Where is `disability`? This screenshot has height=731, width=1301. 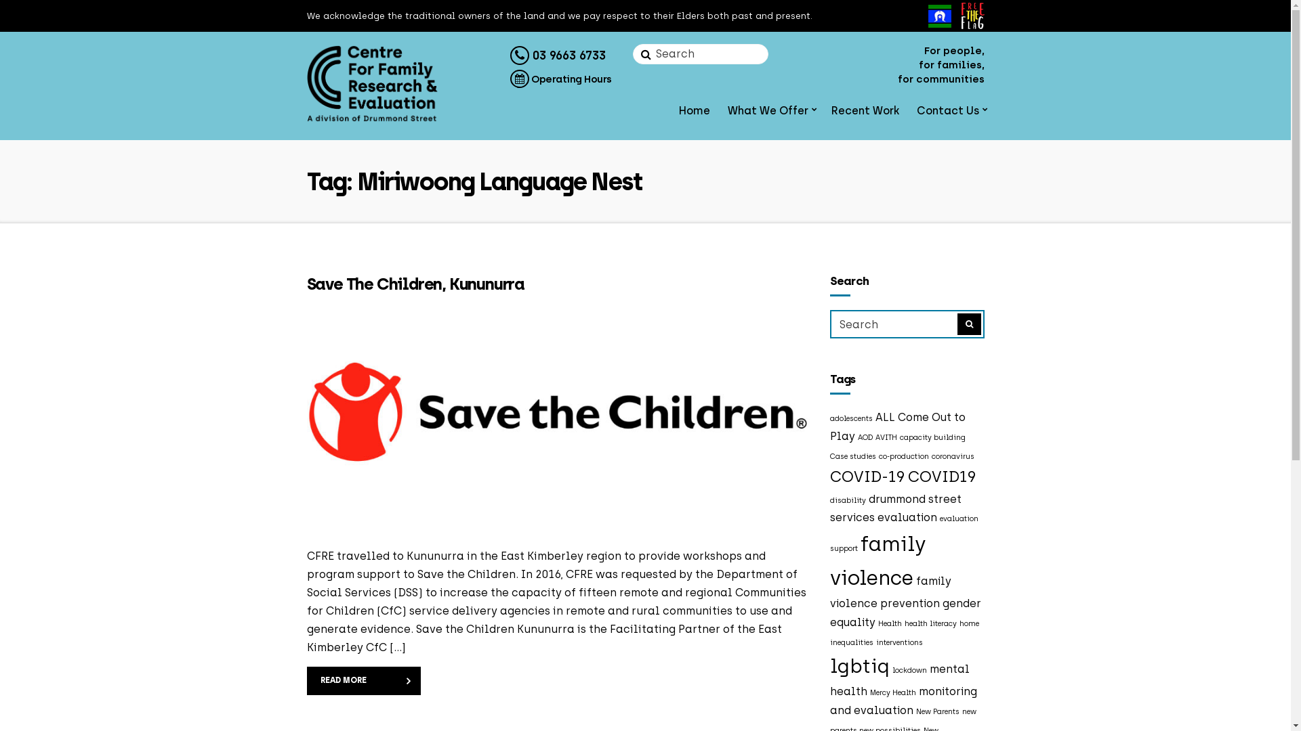 disability is located at coordinates (848, 501).